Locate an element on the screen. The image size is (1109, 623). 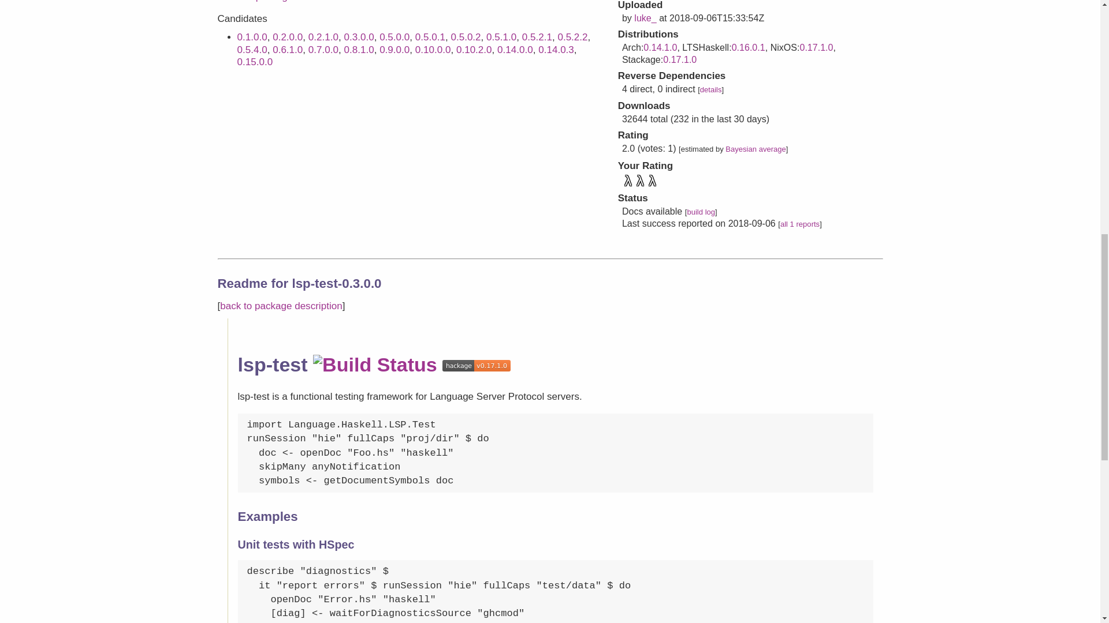
Thu Sep  6 15:33:54 UTC 2018 is located at coordinates (716, 17).